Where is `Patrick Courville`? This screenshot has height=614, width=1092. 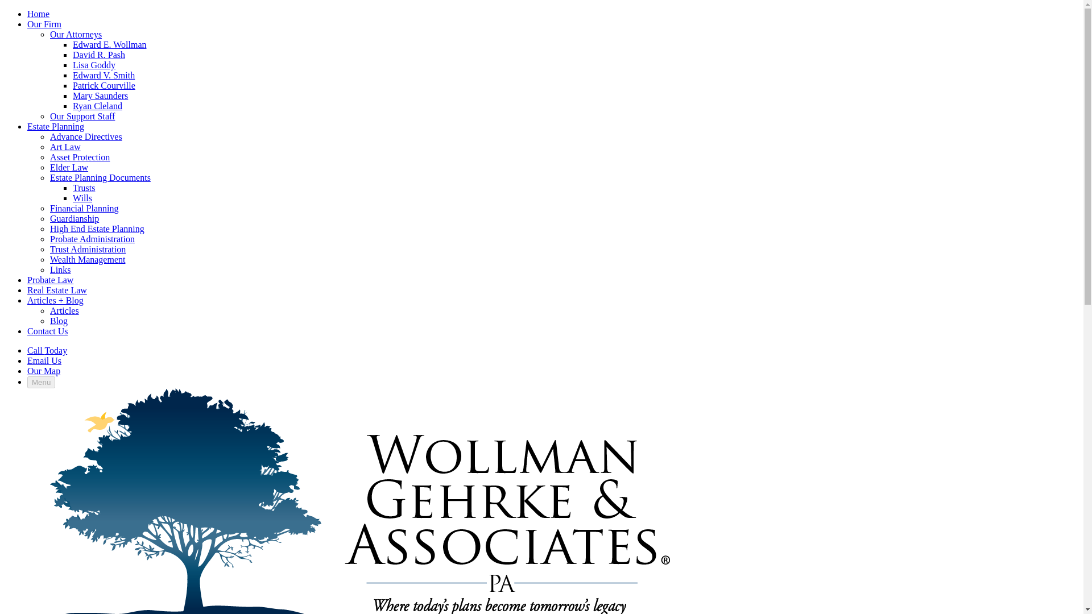 Patrick Courville is located at coordinates (104, 85).